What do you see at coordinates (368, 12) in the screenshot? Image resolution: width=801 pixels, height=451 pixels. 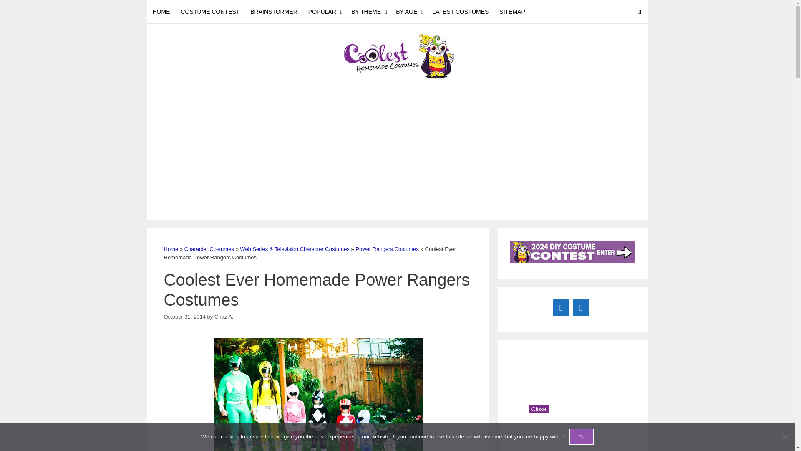 I see `BY THEME` at bounding box center [368, 12].